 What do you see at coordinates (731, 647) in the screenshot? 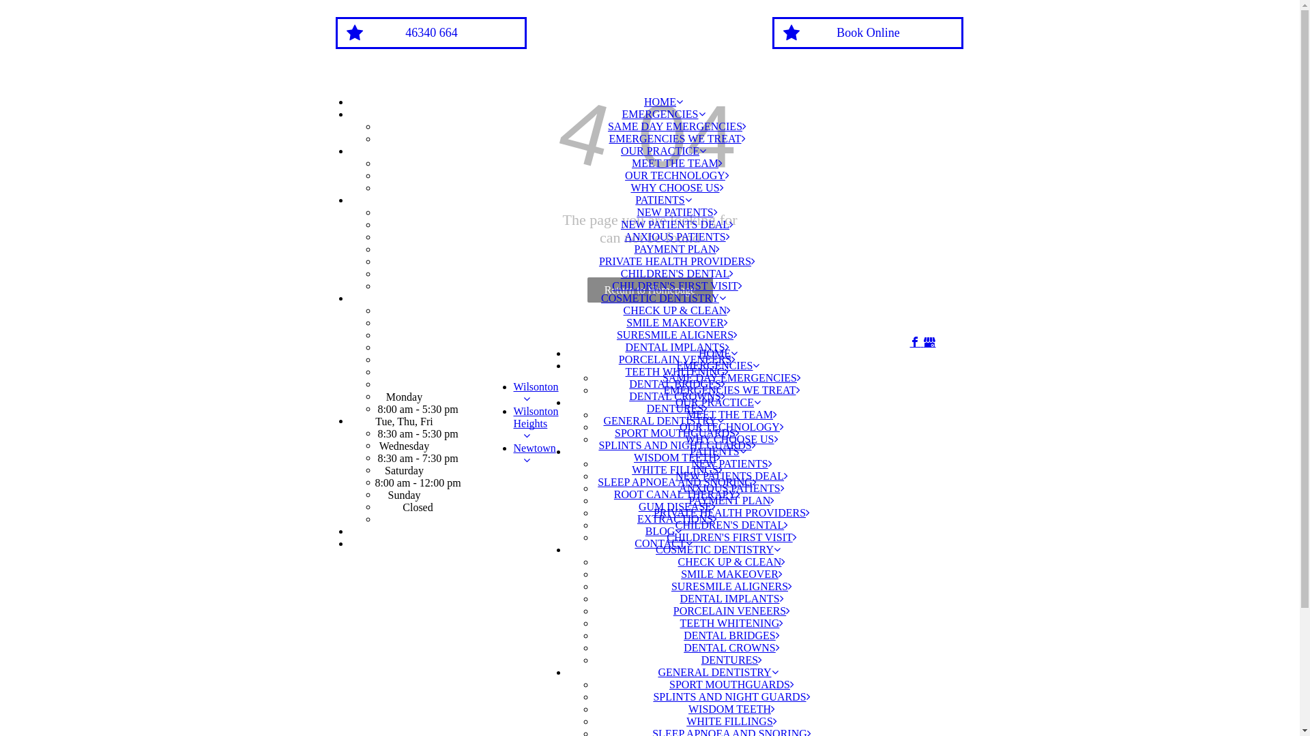
I see `DENTAL CROWNS` at bounding box center [731, 647].